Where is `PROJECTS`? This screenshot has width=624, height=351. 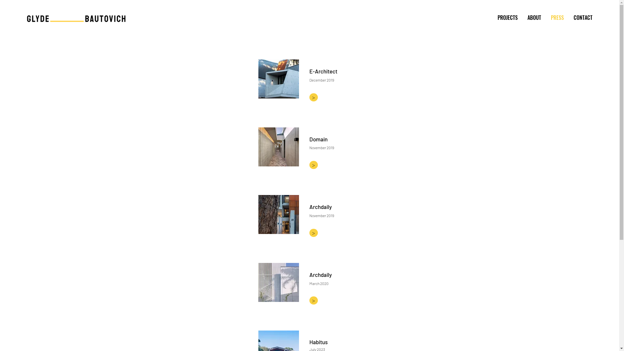
PROJECTS is located at coordinates (508, 18).